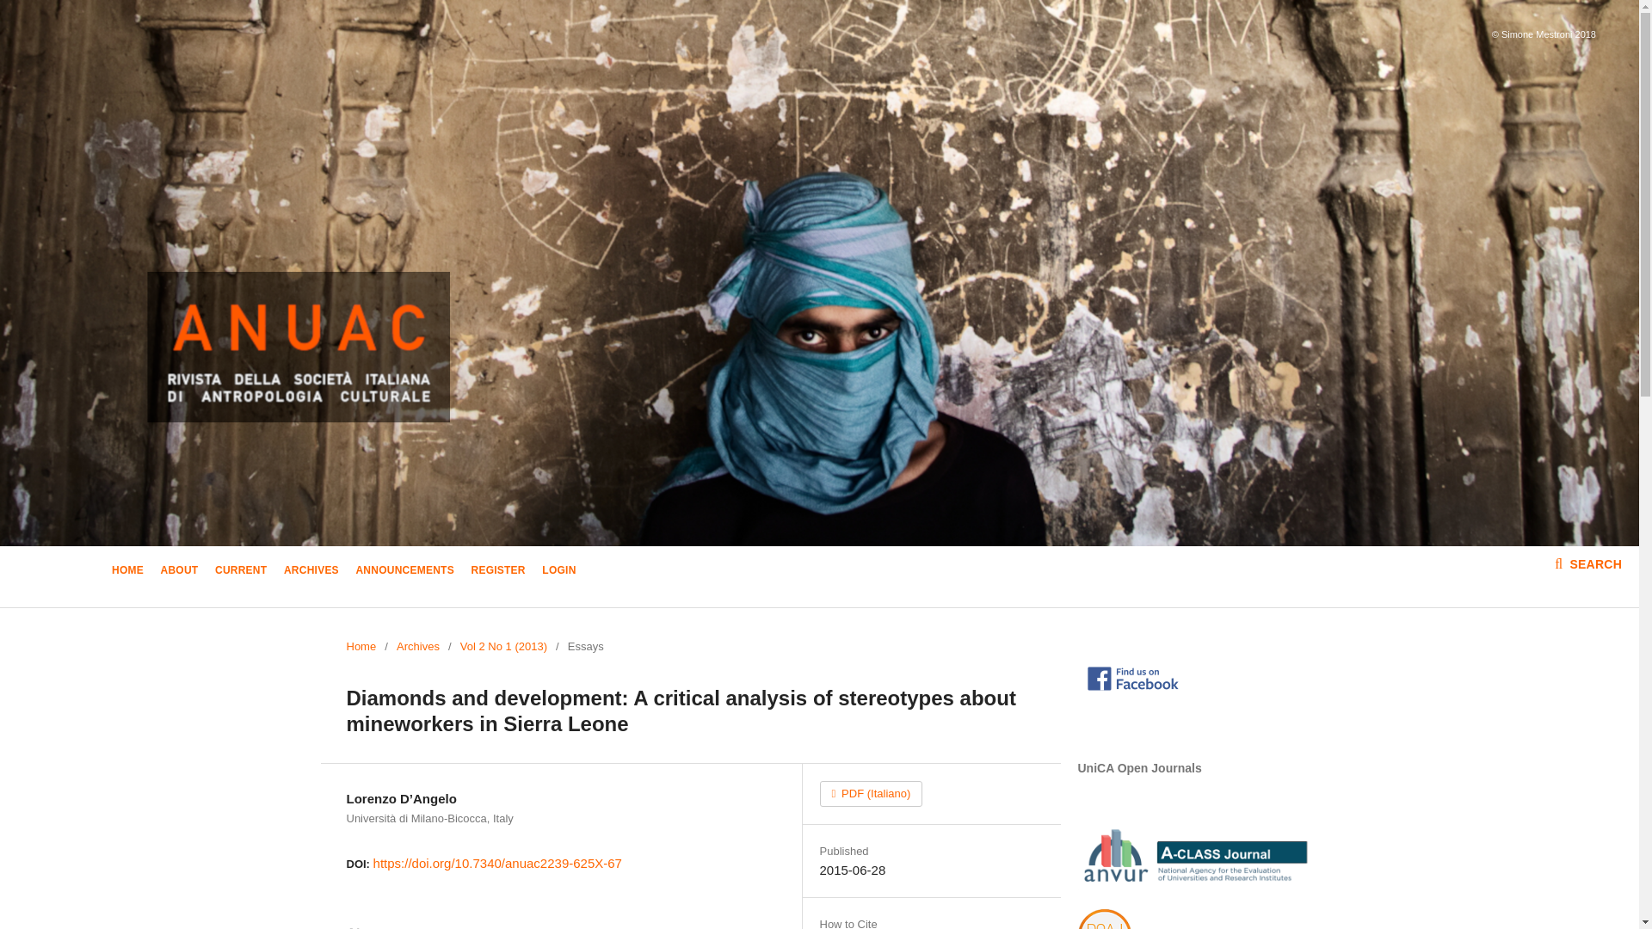 This screenshot has height=929, width=1652. What do you see at coordinates (558, 571) in the screenshot?
I see `LOGIN` at bounding box center [558, 571].